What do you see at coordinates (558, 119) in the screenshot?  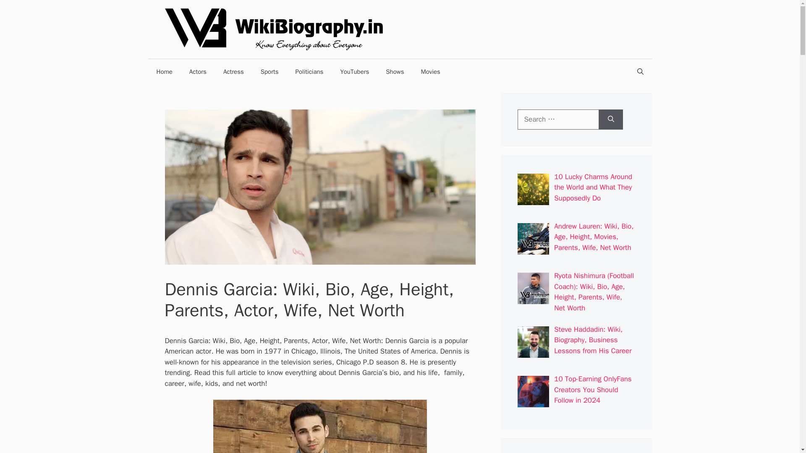 I see `Search for:` at bounding box center [558, 119].